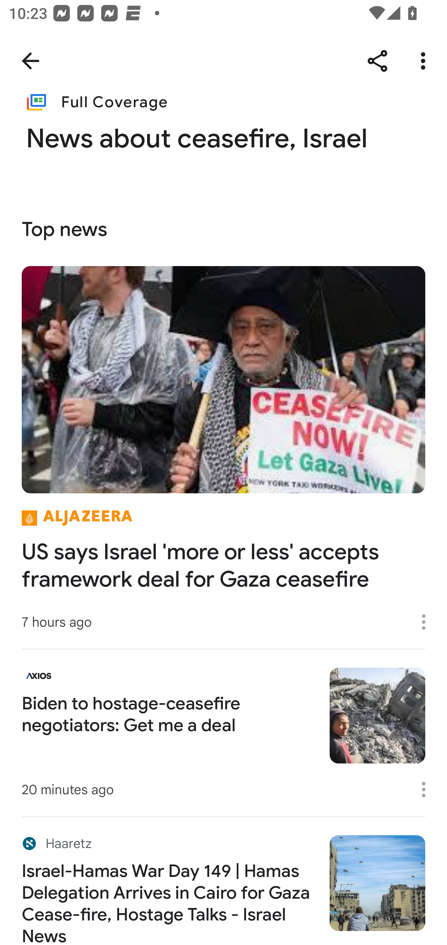 This screenshot has height=945, width=447. Describe the element at coordinates (425, 61) in the screenshot. I see `More options` at that location.